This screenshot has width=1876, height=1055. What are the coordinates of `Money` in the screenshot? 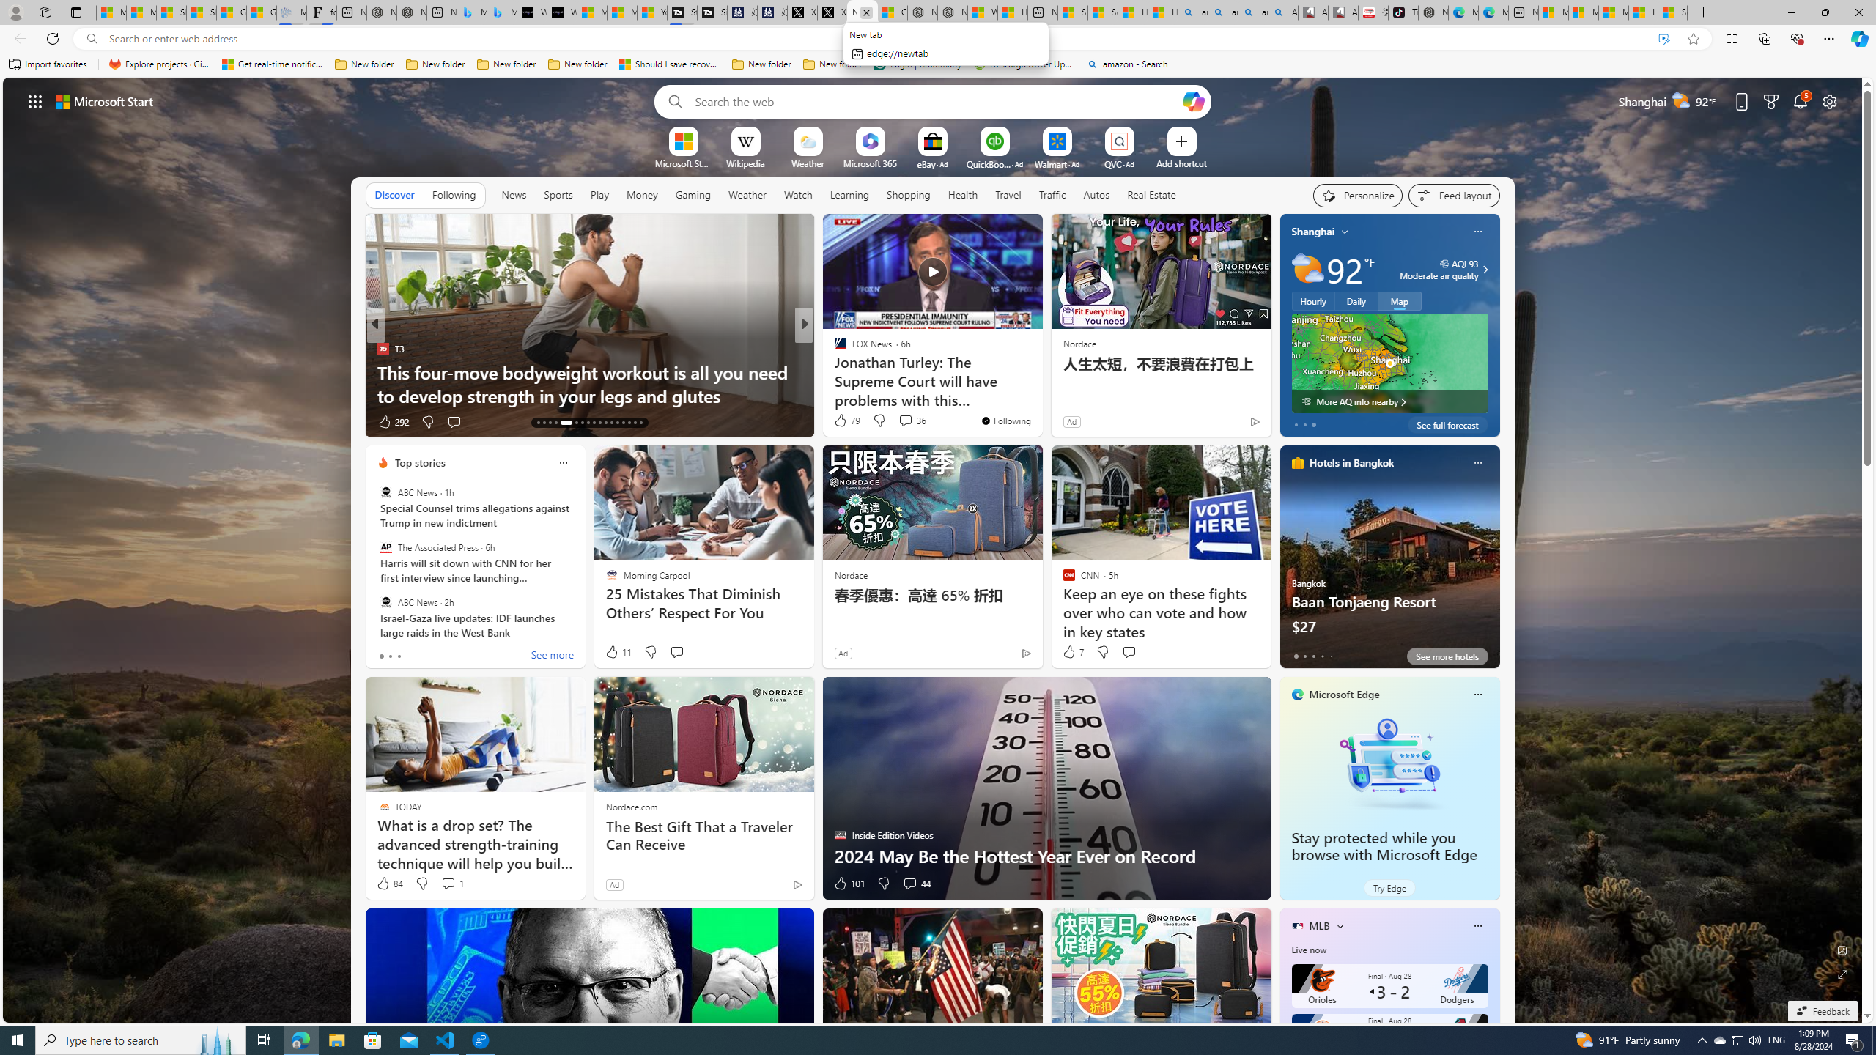 It's located at (641, 195).